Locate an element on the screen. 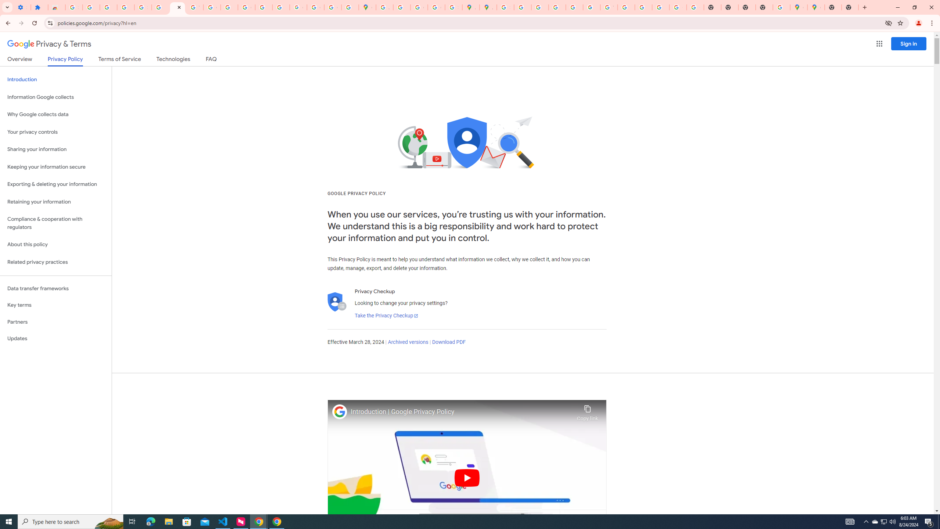  Data transfer frameworks is located at coordinates (56, 288).